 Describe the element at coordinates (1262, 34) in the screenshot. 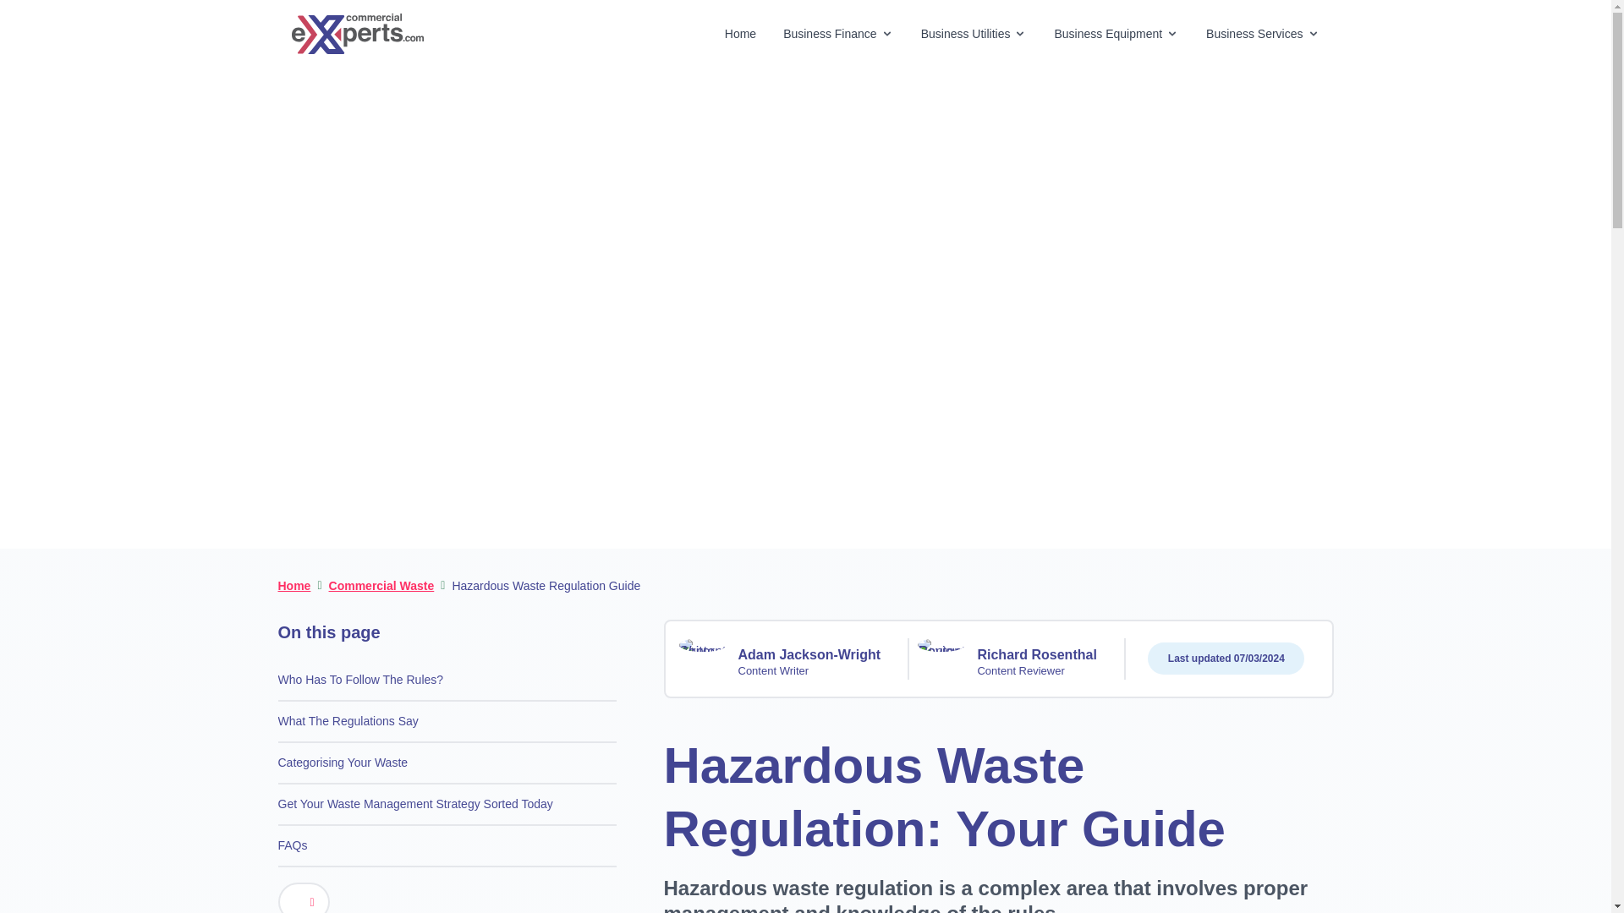

I see `Business Services` at that location.